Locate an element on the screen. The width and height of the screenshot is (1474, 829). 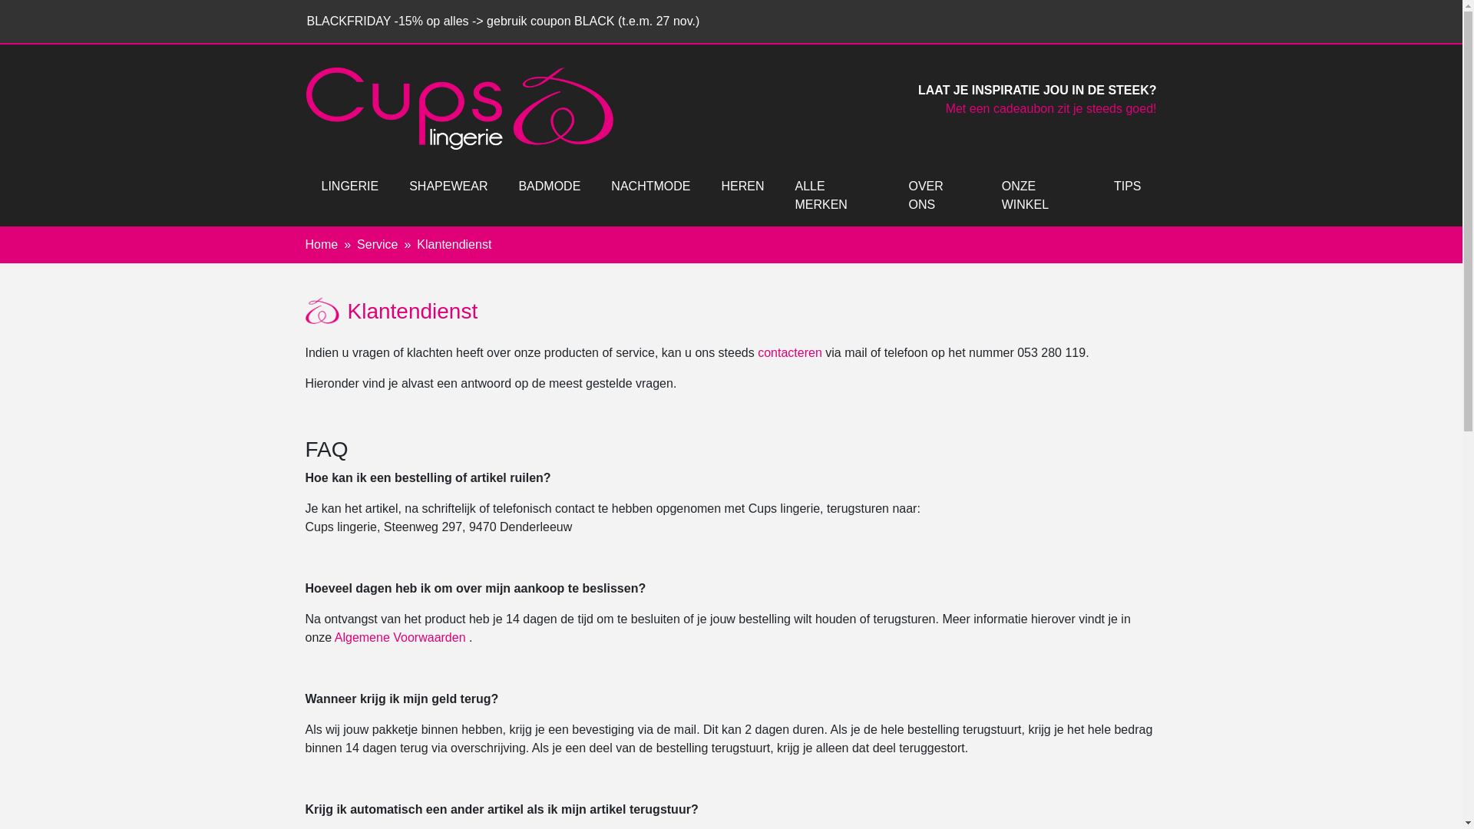
OVER ONS is located at coordinates (940, 196).